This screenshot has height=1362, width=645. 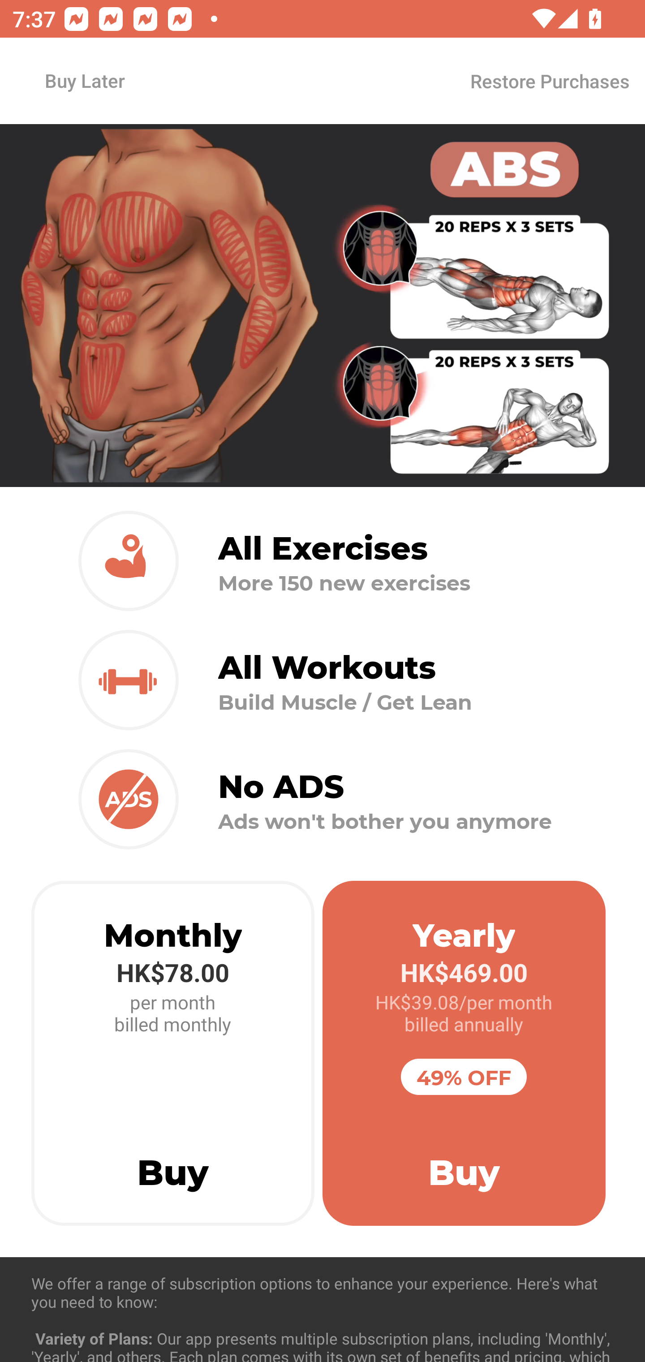 I want to click on Monthly HK$78.00 per month
billed monthly Buy, so click(x=173, y=1053).